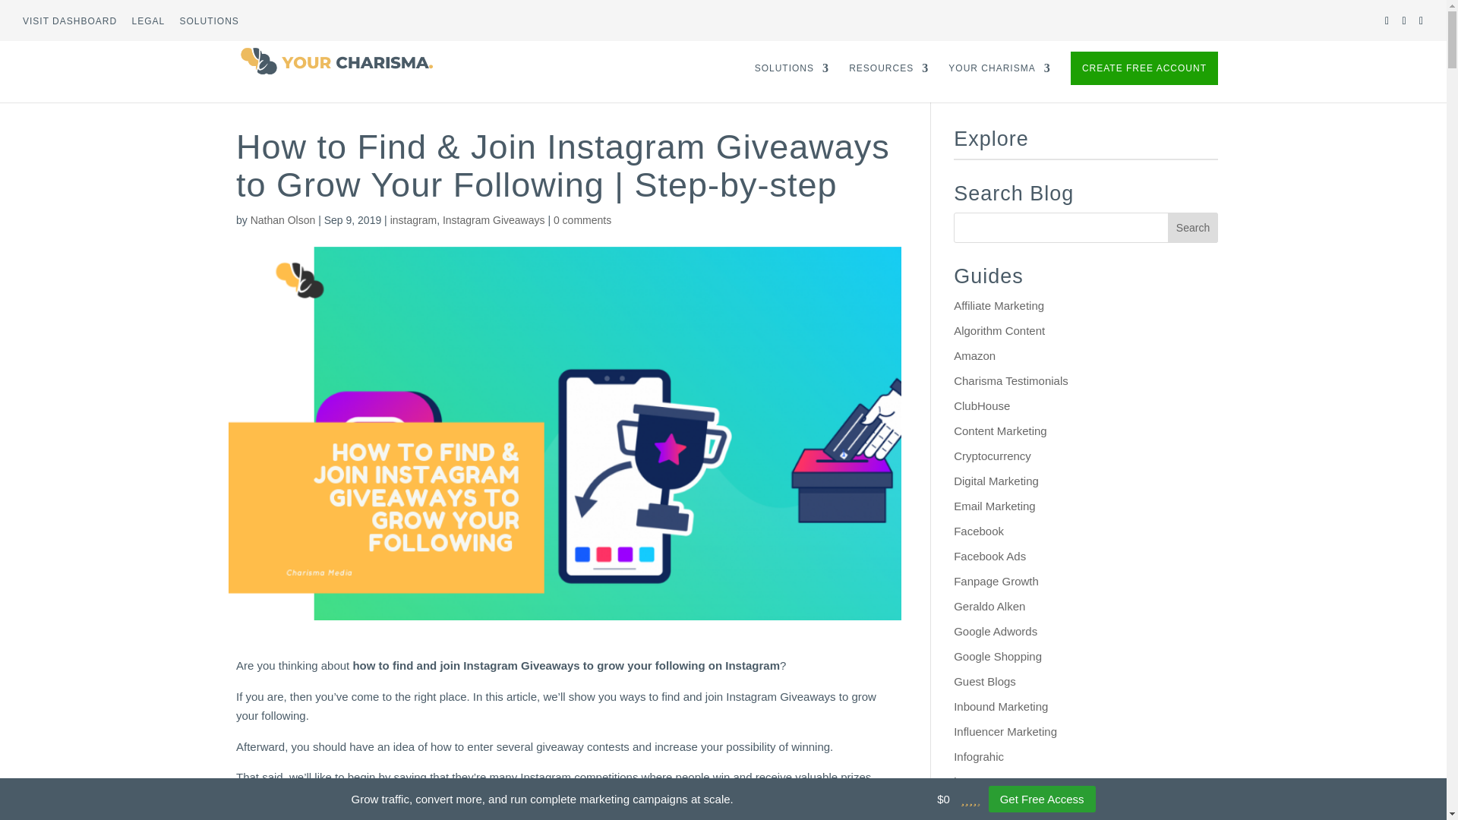  I want to click on CREATE FREE ACCOUNT, so click(1144, 68).